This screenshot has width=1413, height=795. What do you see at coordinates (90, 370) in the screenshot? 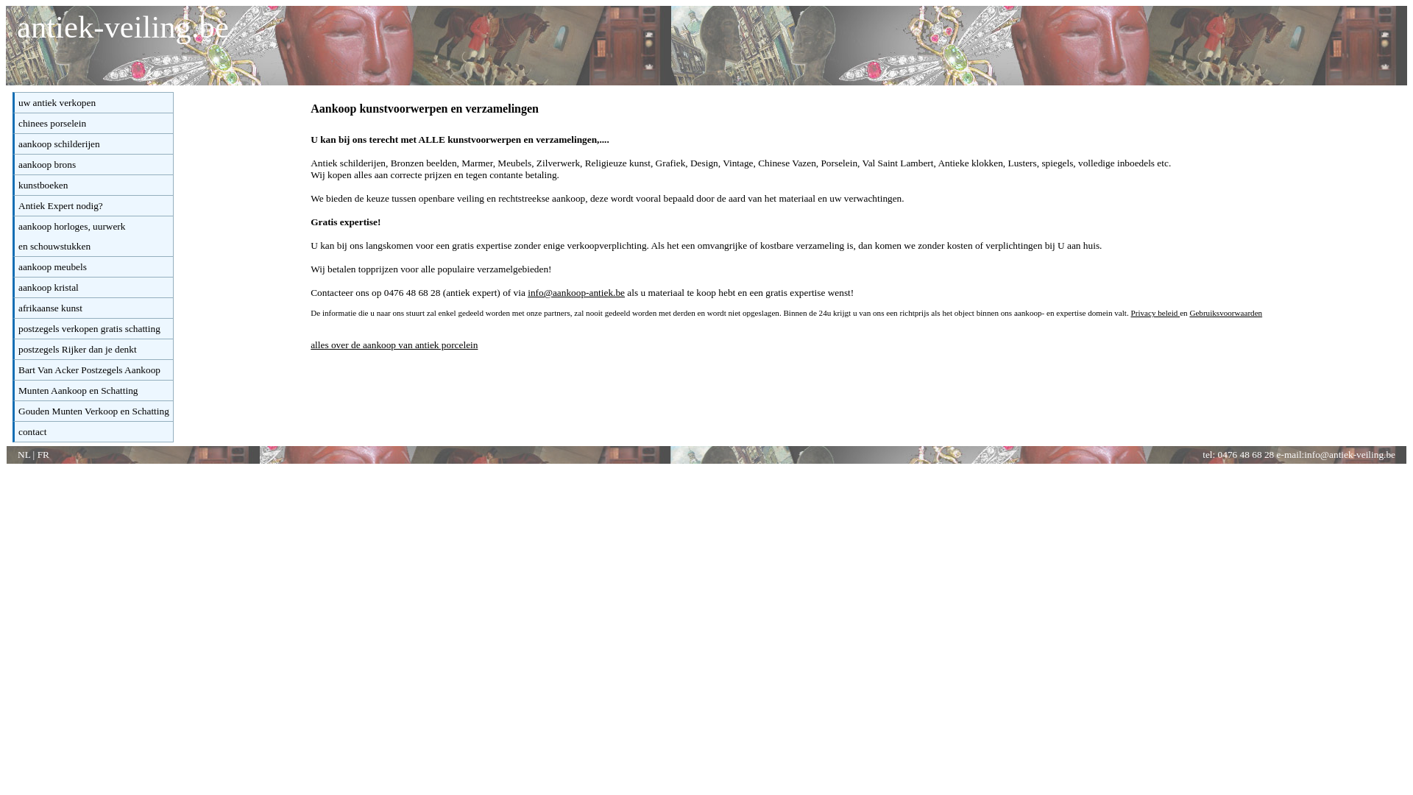
I see `Bart Van Acker Postzegels Aankoop` at bounding box center [90, 370].